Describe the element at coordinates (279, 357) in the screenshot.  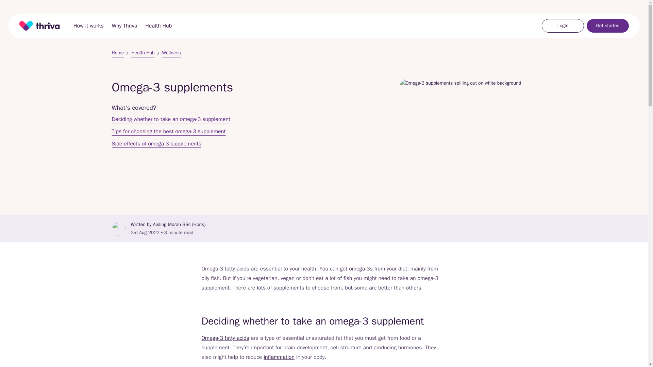
I see `inflammation` at that location.